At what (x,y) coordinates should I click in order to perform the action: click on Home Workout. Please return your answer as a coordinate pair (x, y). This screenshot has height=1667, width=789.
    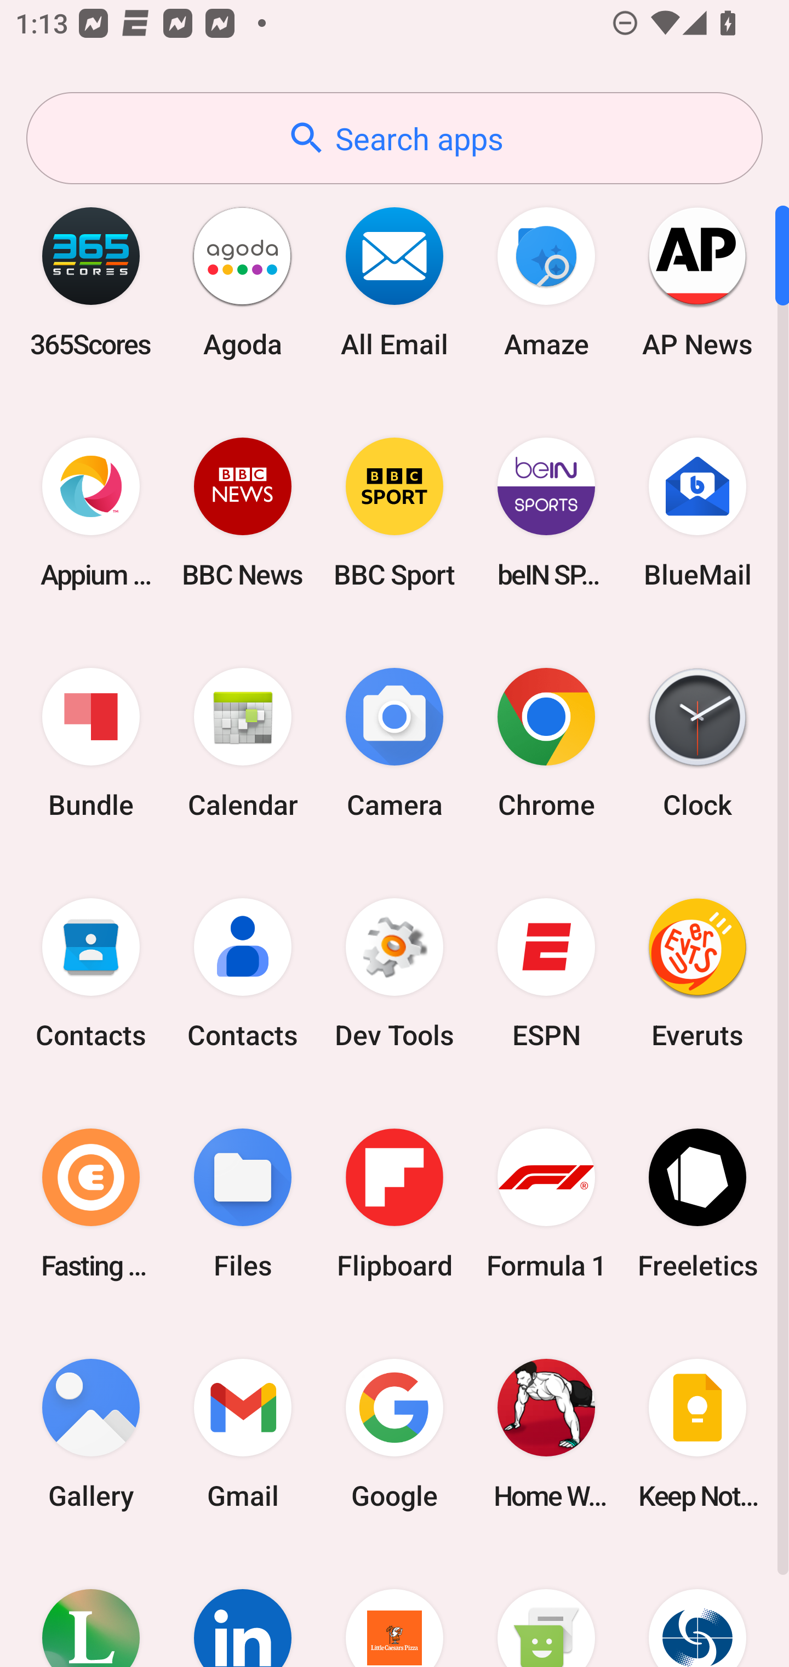
    Looking at the image, I should click on (546, 1433).